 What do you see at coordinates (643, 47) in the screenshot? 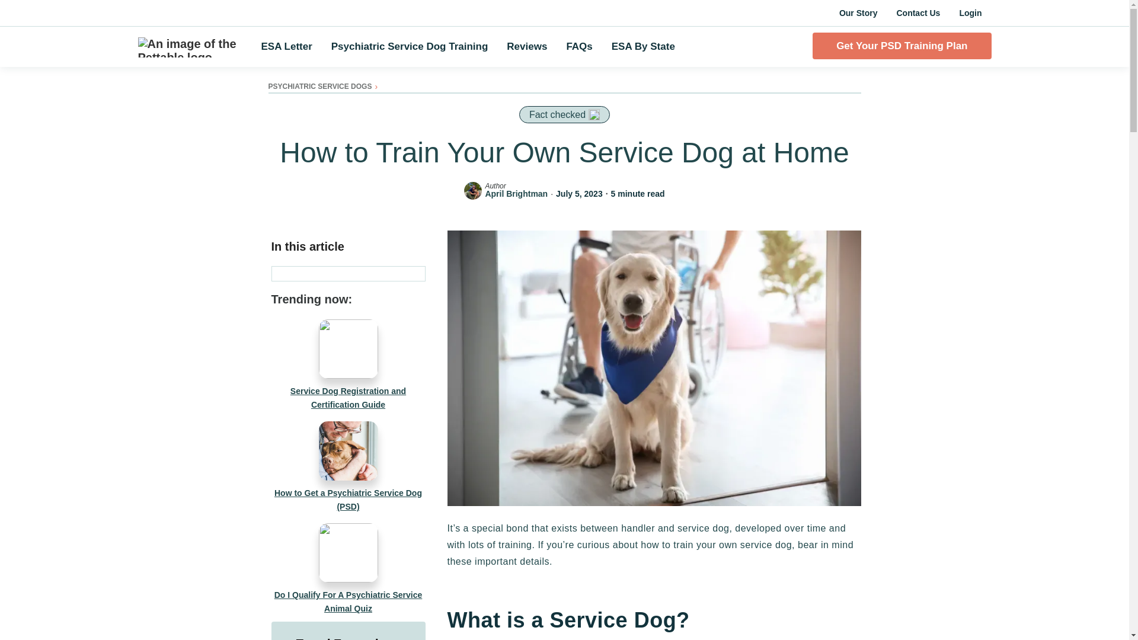
I see `ESA By State` at bounding box center [643, 47].